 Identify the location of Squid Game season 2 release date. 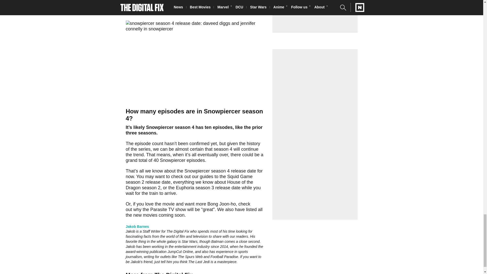
(189, 179).